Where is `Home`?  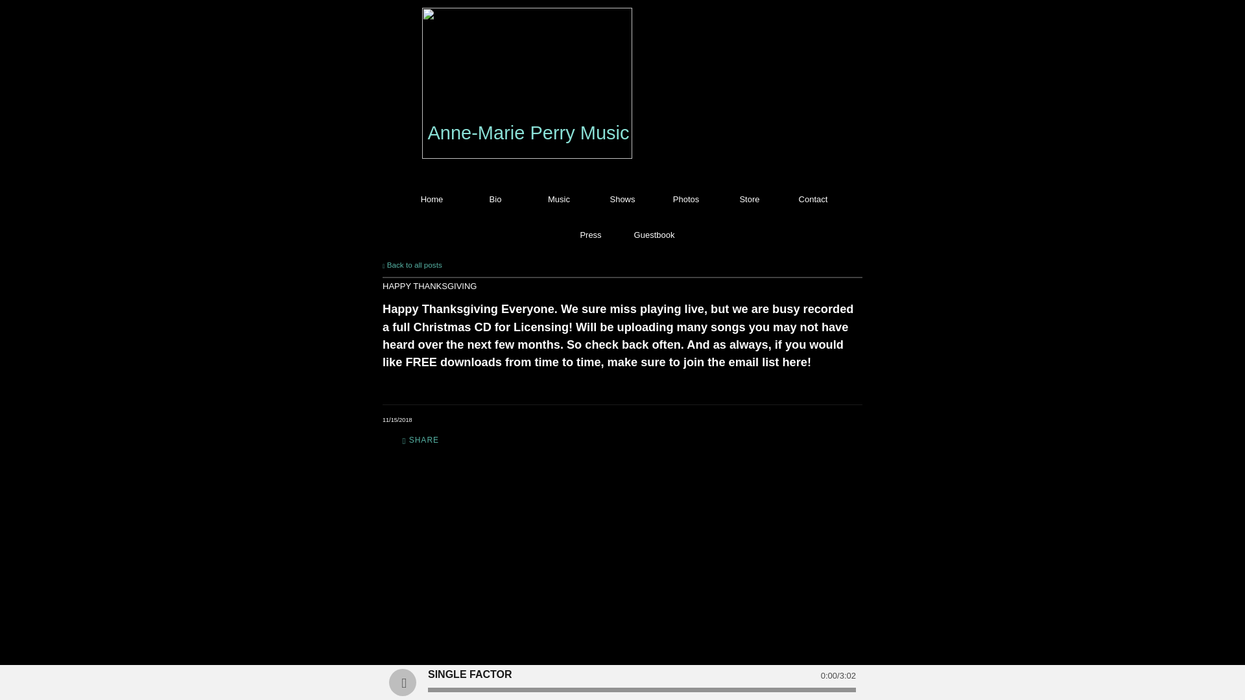
Home is located at coordinates (432, 200).